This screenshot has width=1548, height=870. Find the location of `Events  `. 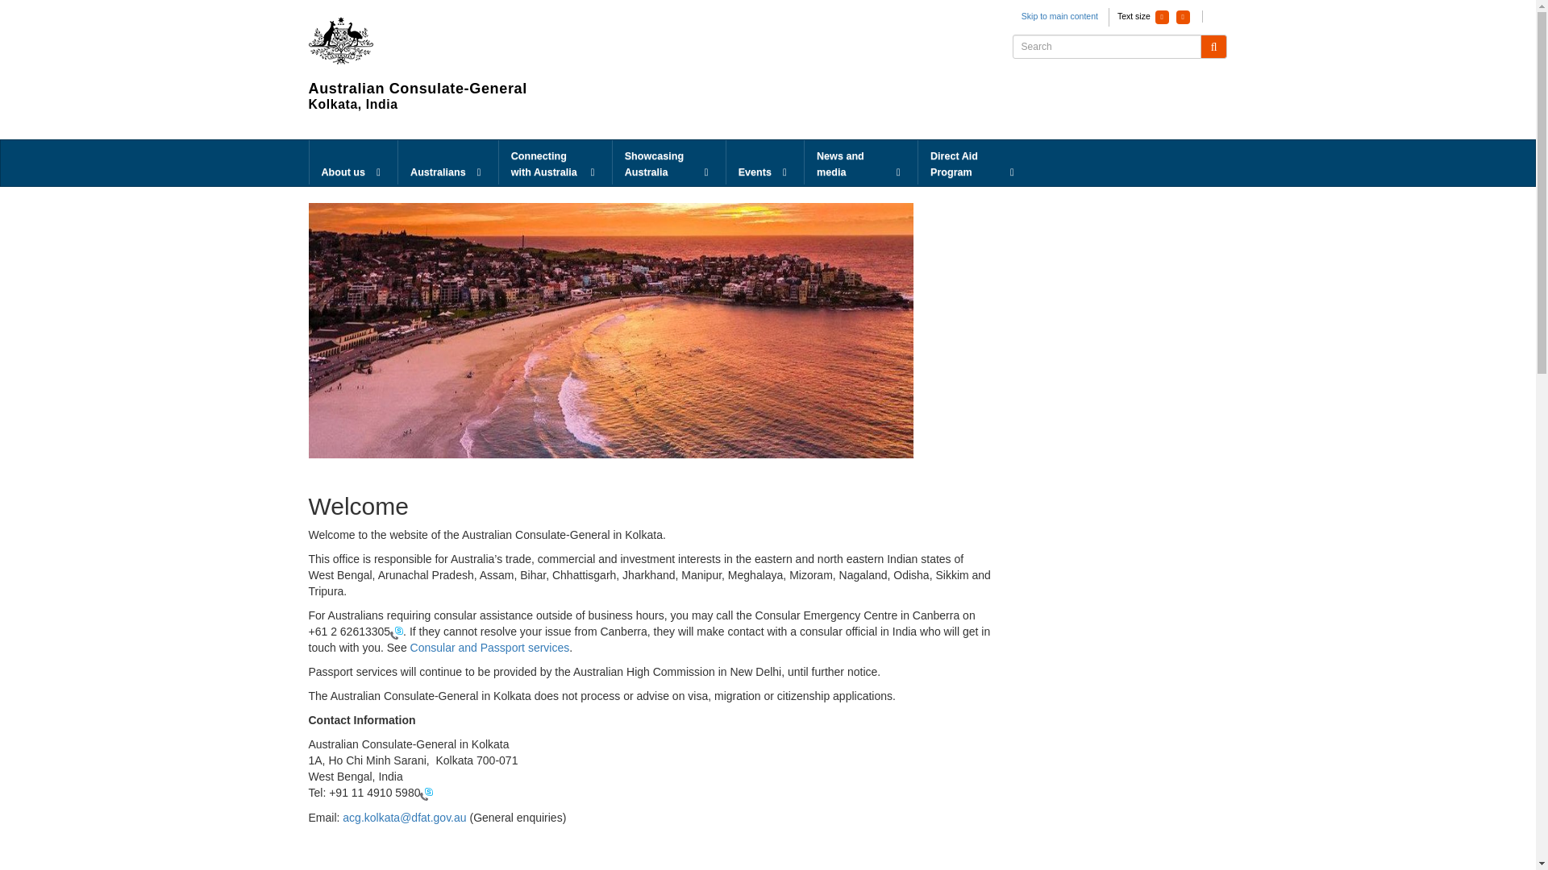

Events   is located at coordinates (764, 163).